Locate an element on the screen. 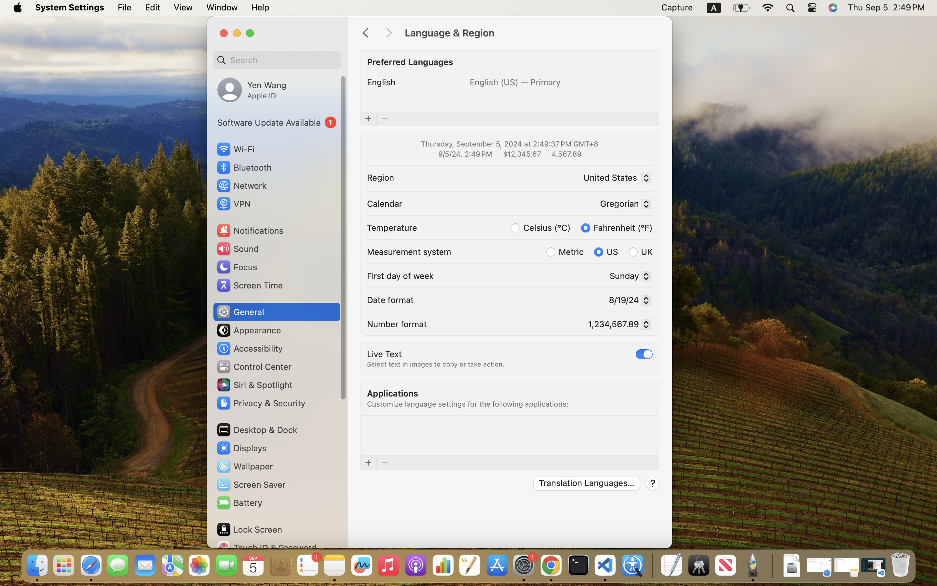 The image size is (937, 586). 0.4285714328289032 is located at coordinates (651, 566).